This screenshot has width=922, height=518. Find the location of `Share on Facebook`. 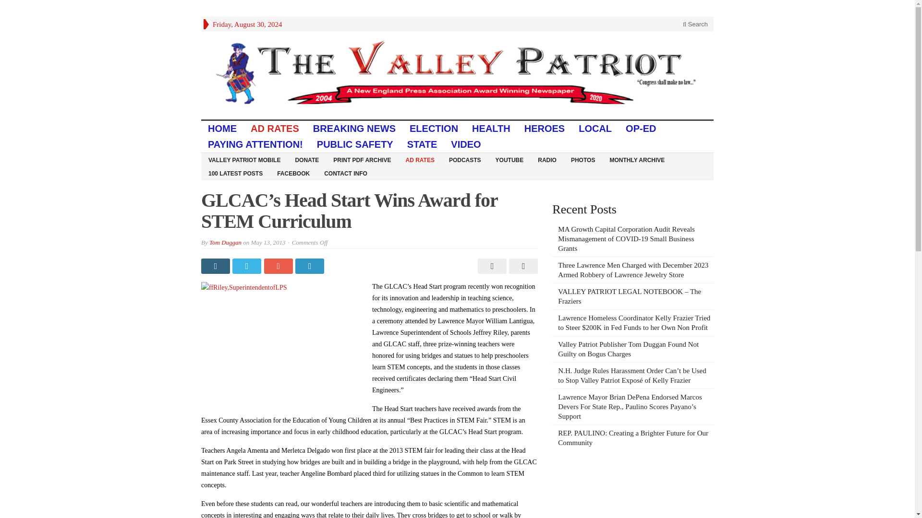

Share on Facebook is located at coordinates (216, 266).